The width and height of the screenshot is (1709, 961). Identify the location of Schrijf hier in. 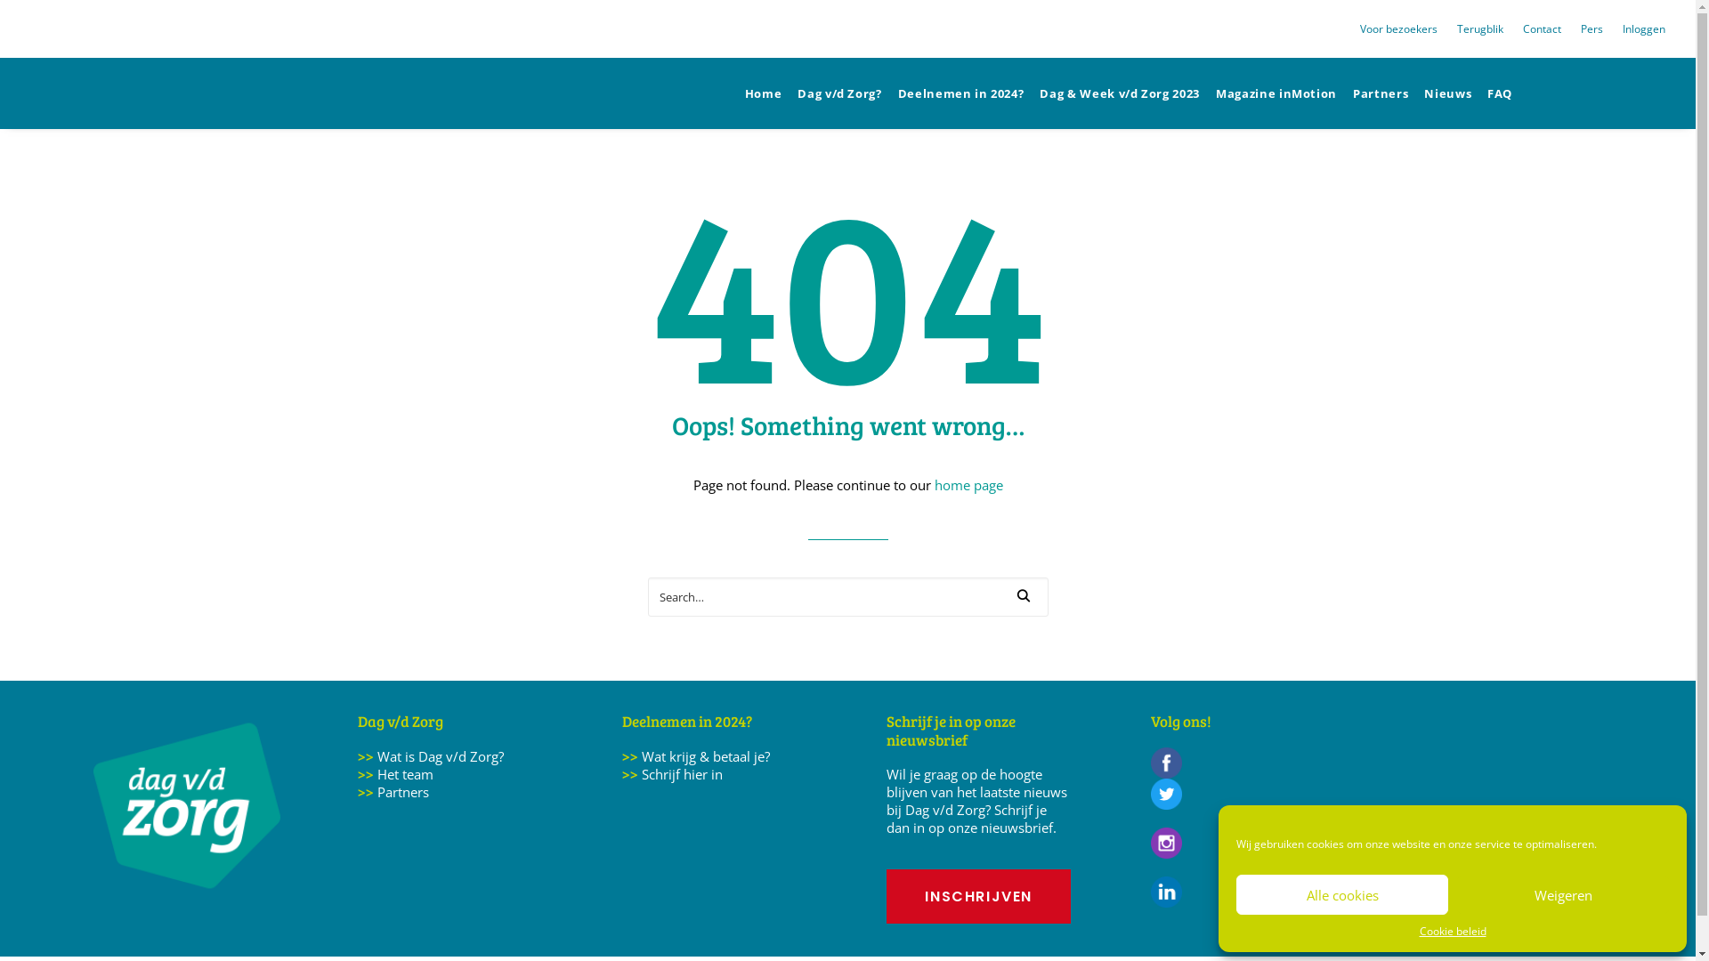
(682, 774).